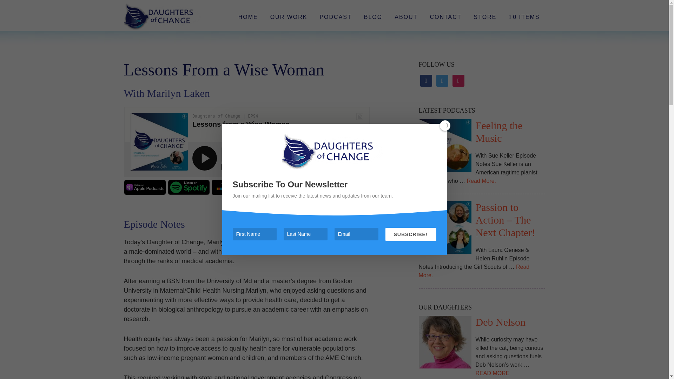 The image size is (674, 379). I want to click on Start shopping, so click(524, 17).